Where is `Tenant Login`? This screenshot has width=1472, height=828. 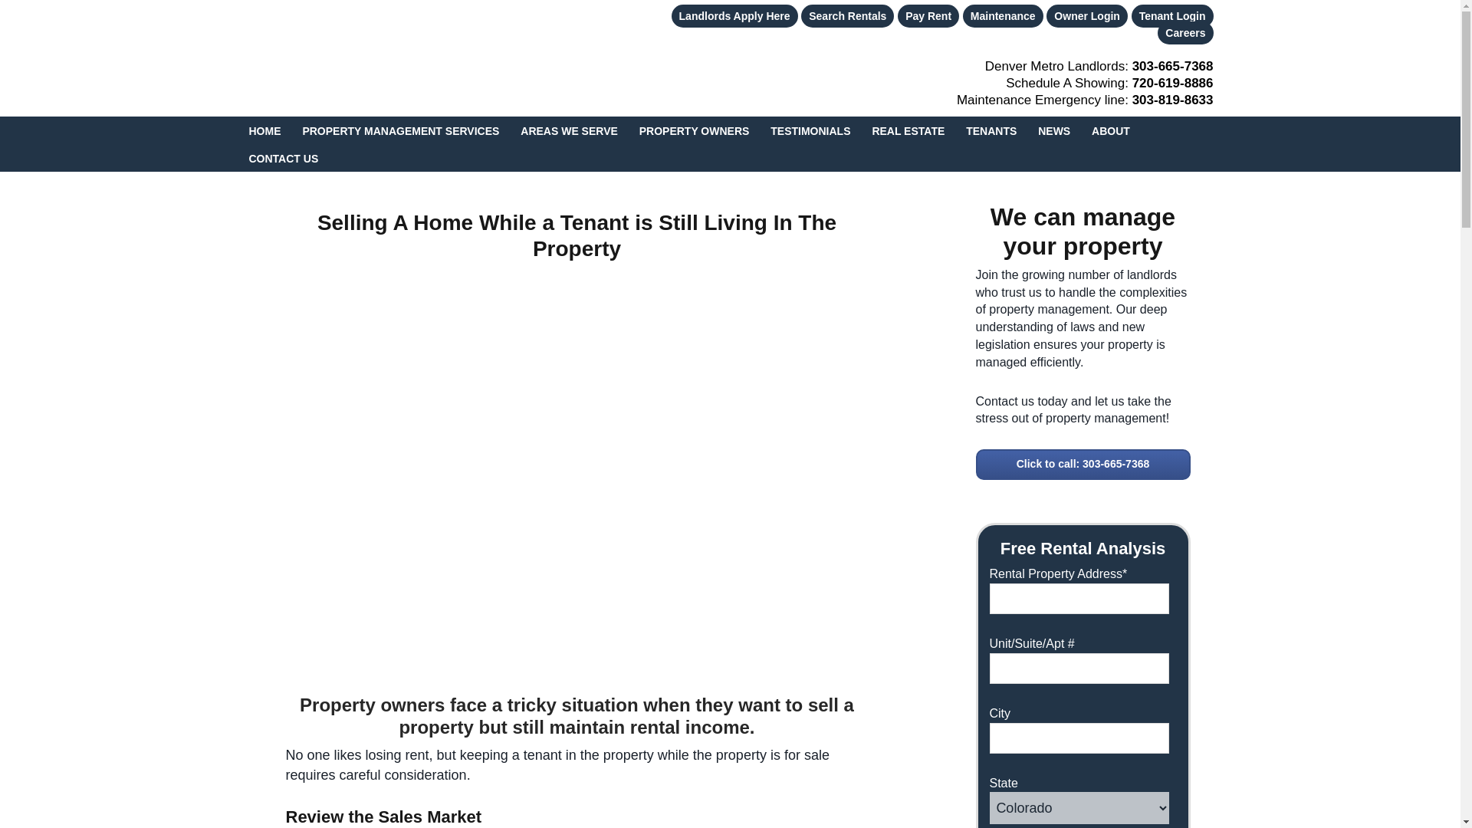 Tenant Login is located at coordinates (1172, 15).